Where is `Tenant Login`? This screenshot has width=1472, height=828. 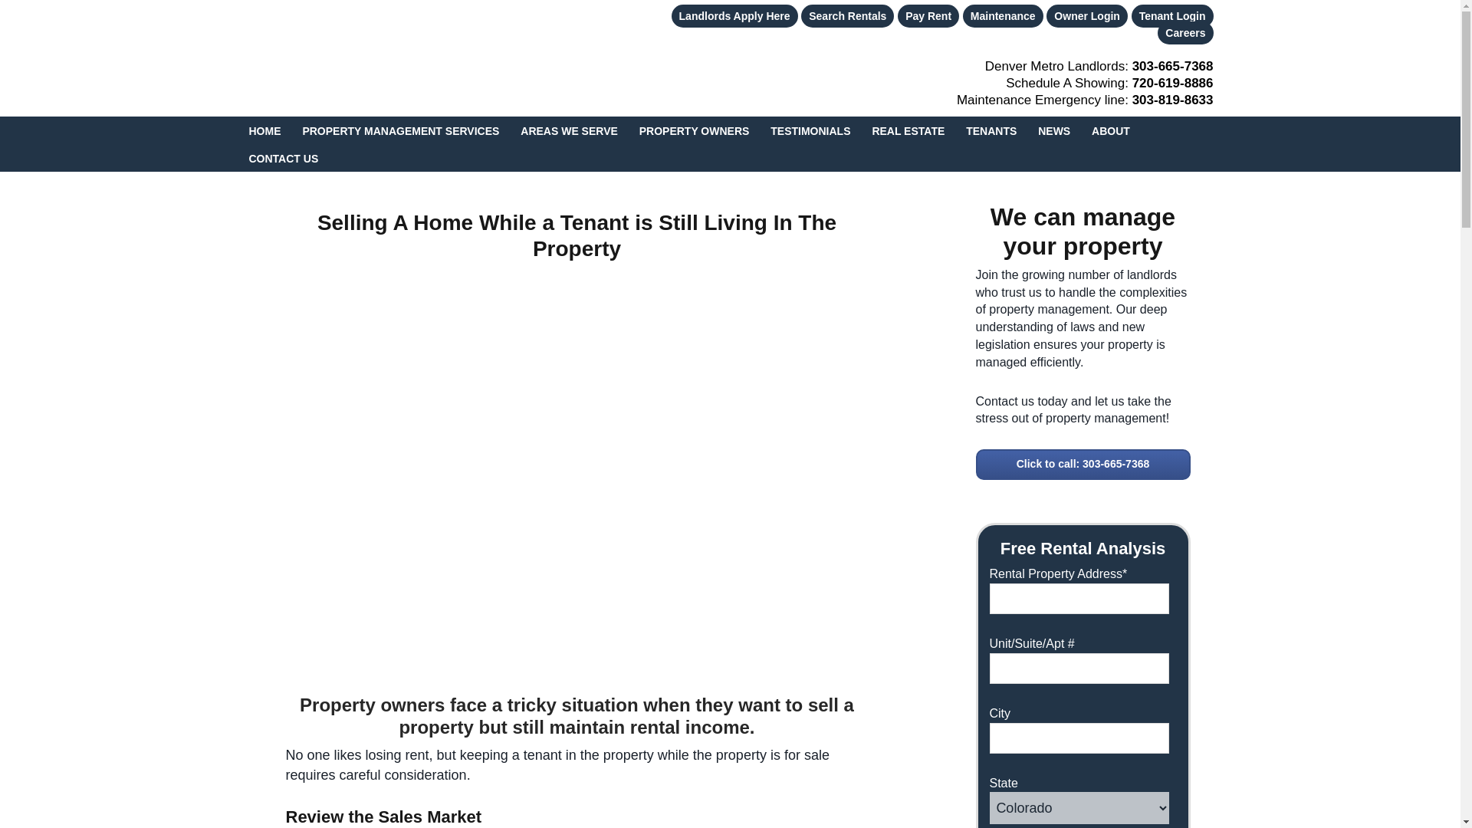 Tenant Login is located at coordinates (1172, 15).